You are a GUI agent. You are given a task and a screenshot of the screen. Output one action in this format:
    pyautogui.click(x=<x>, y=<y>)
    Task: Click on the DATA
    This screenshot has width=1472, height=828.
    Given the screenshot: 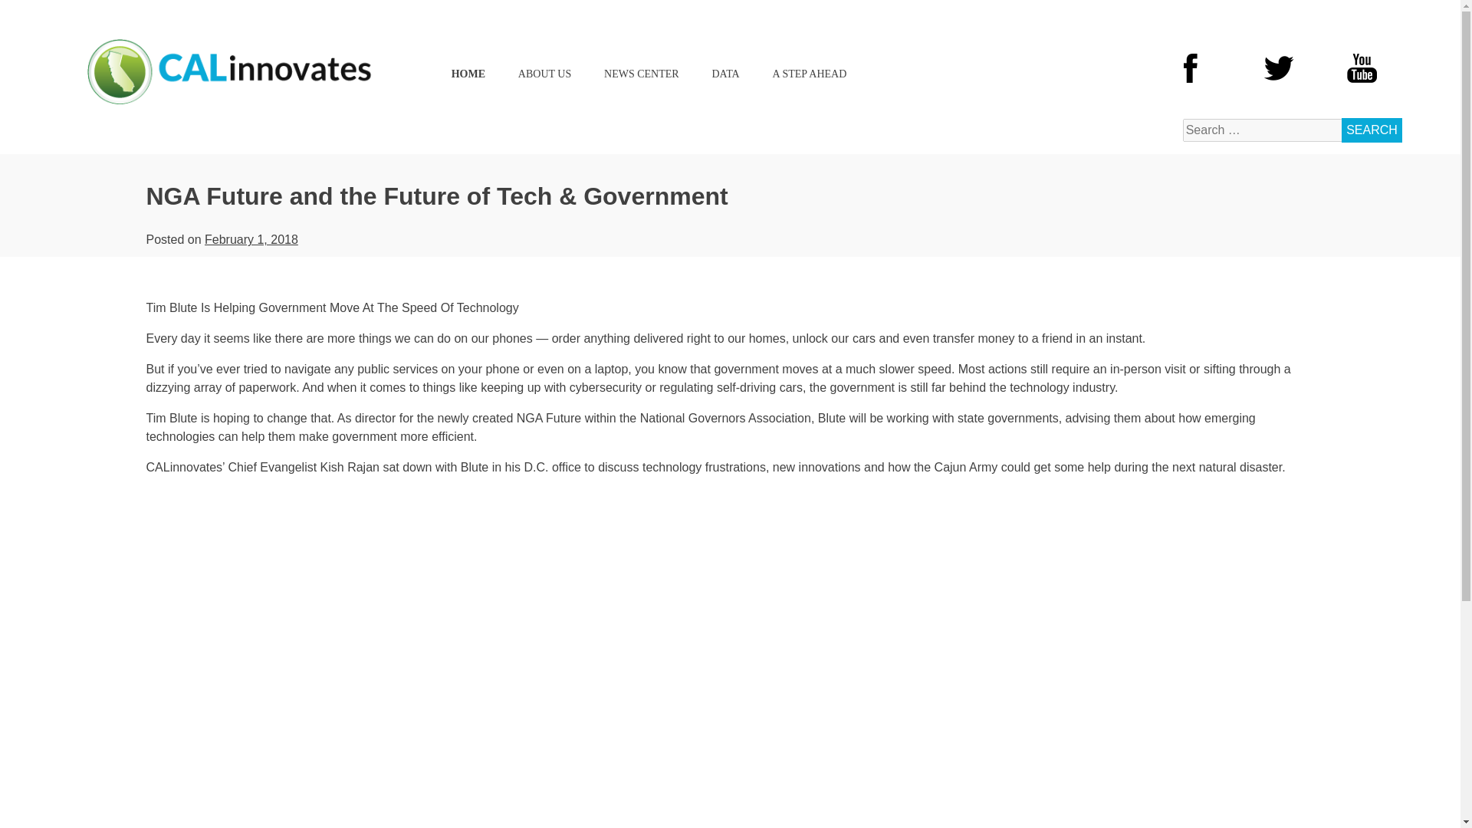 What is the action you would take?
    pyautogui.click(x=724, y=74)
    